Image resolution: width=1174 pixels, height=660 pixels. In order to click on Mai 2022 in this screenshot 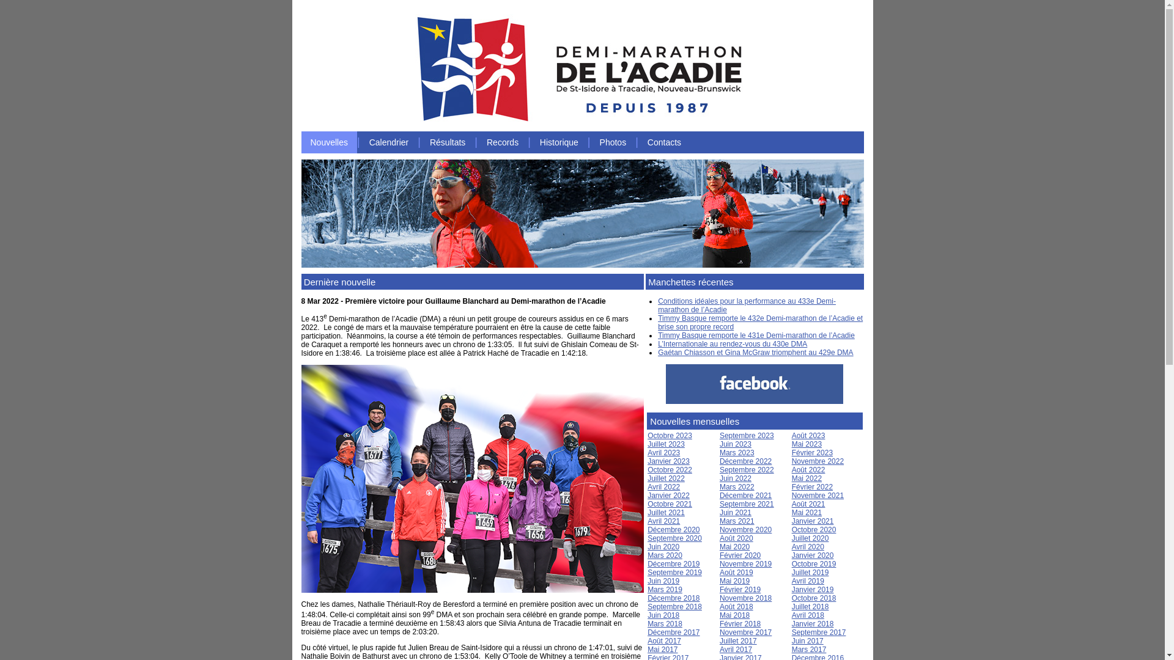, I will do `click(807, 479)`.